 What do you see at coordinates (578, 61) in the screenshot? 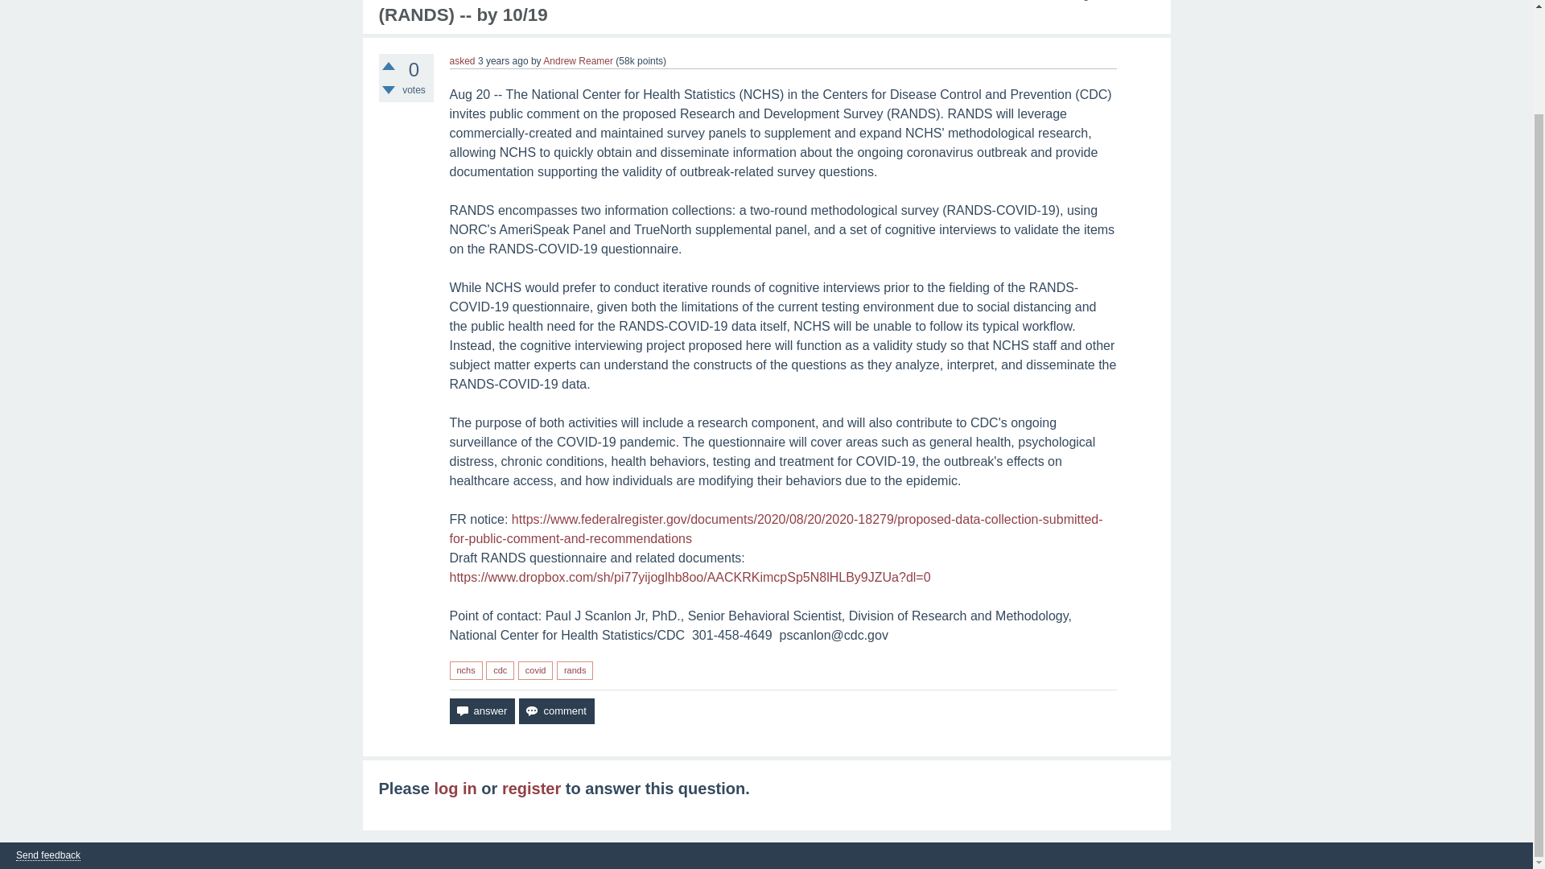
I see `Andrew Reamer` at bounding box center [578, 61].